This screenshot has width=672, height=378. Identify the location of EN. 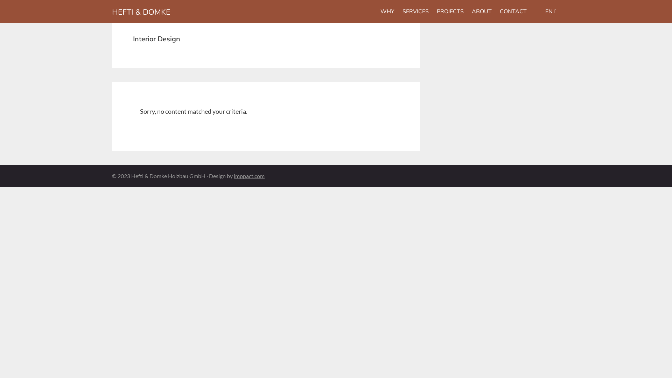
(546, 12).